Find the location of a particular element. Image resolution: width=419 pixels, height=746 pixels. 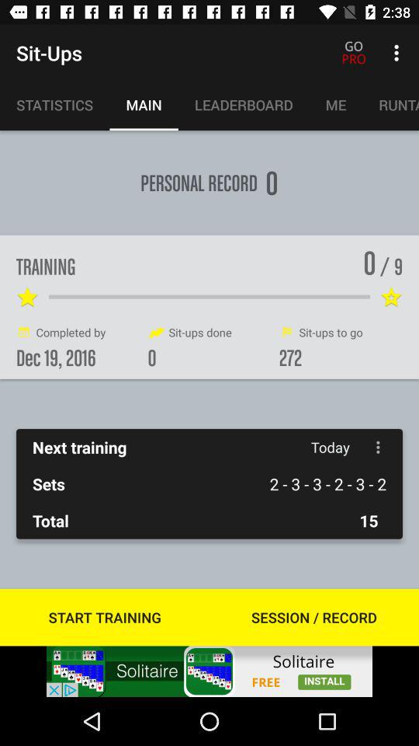

go to advertisement is located at coordinates (209, 671).